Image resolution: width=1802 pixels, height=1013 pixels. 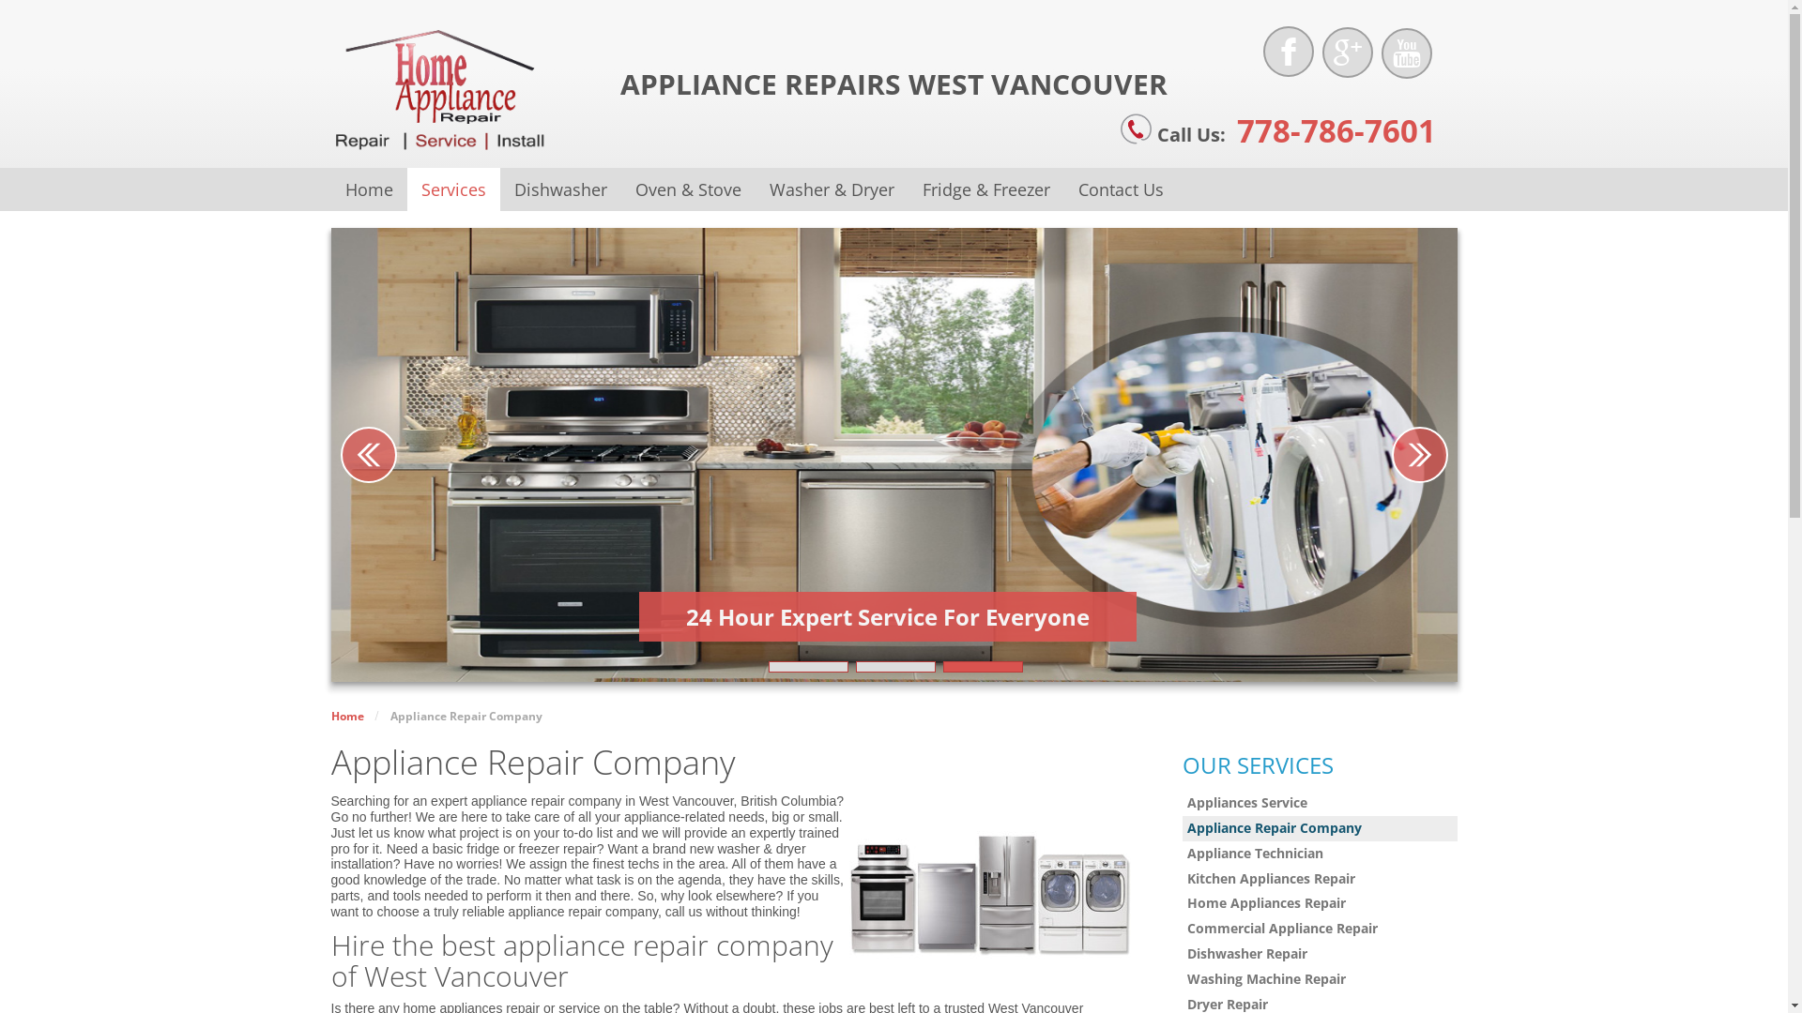 What do you see at coordinates (1320, 880) in the screenshot?
I see `Kitchen Appliances Repair` at bounding box center [1320, 880].